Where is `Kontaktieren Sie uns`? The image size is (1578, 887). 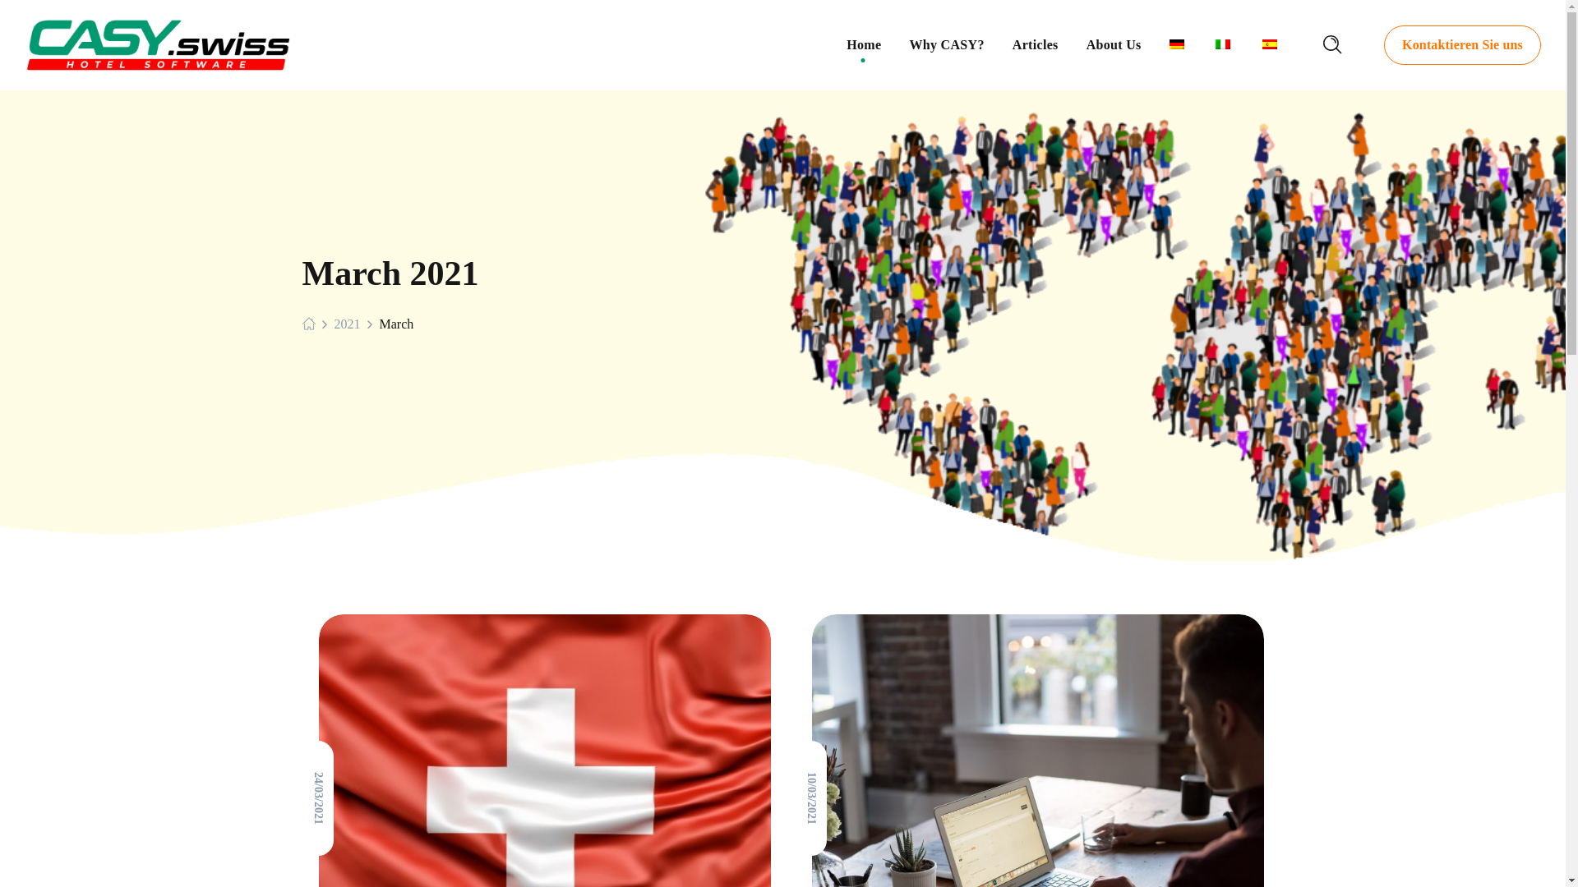 Kontaktieren Sie uns is located at coordinates (1463, 45).